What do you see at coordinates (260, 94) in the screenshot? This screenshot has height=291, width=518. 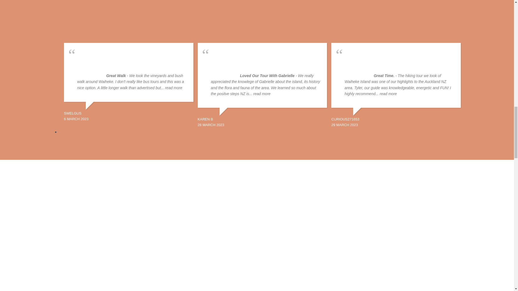 I see `... read more` at bounding box center [260, 94].